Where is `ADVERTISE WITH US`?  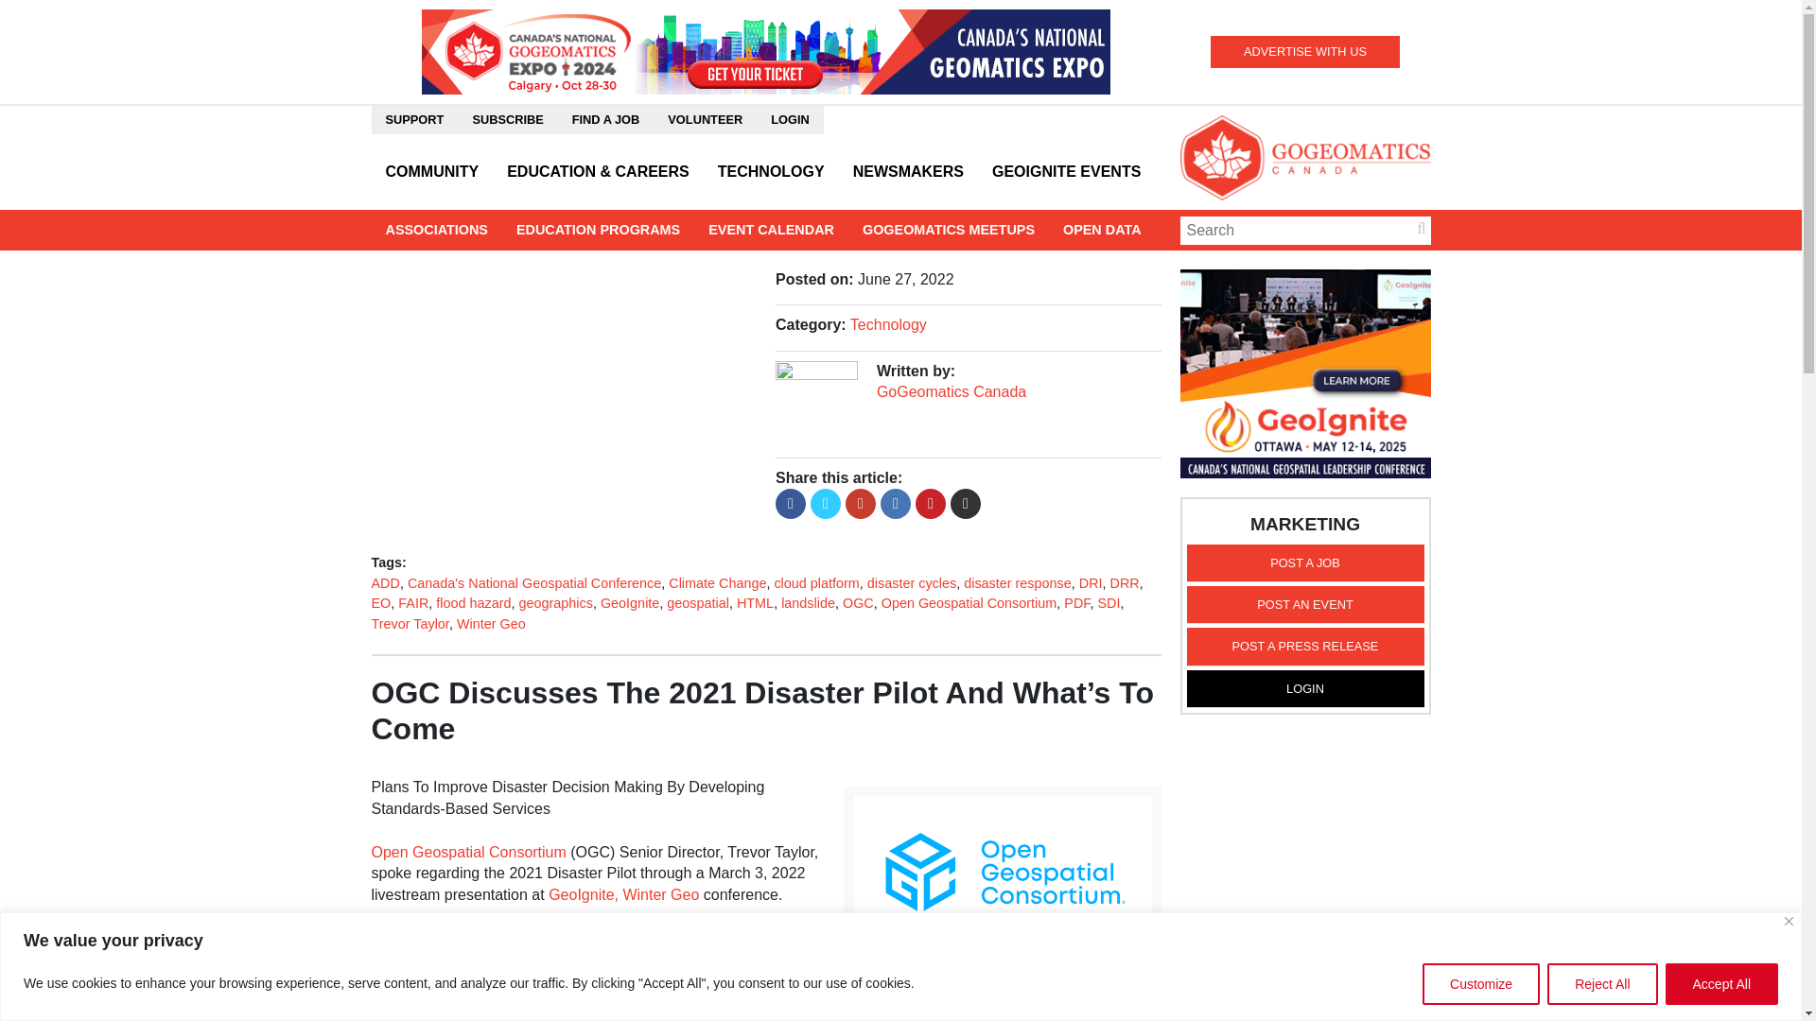 ADVERTISE WITH US is located at coordinates (1305, 51).